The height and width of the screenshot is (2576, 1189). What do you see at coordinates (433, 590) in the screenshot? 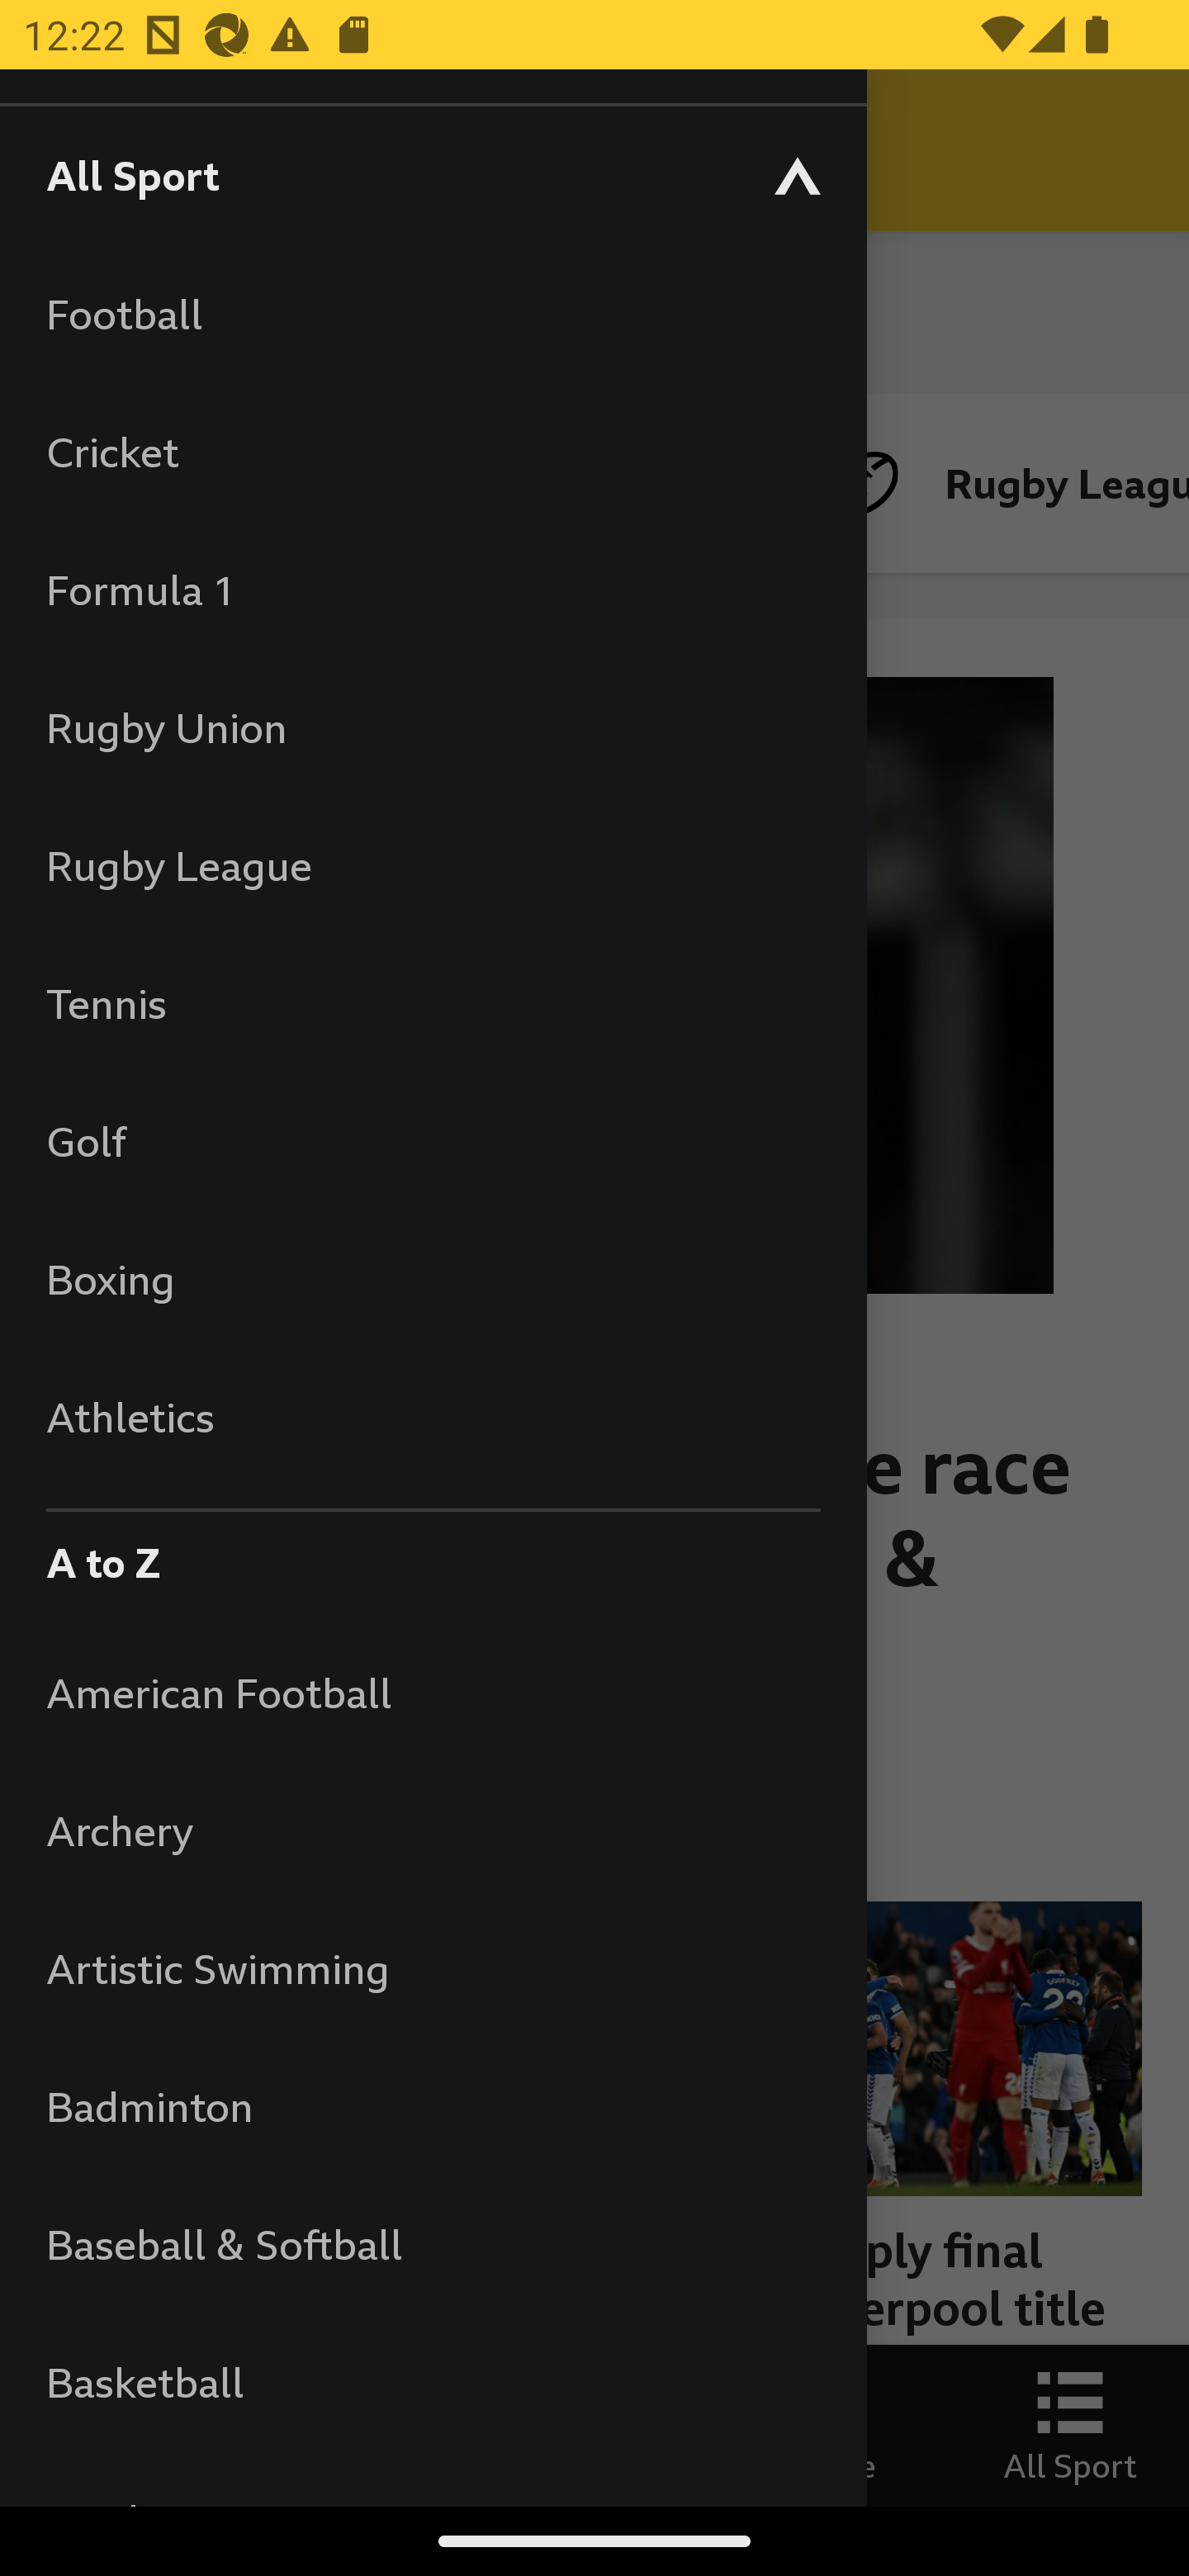
I see `Formula 1` at bounding box center [433, 590].